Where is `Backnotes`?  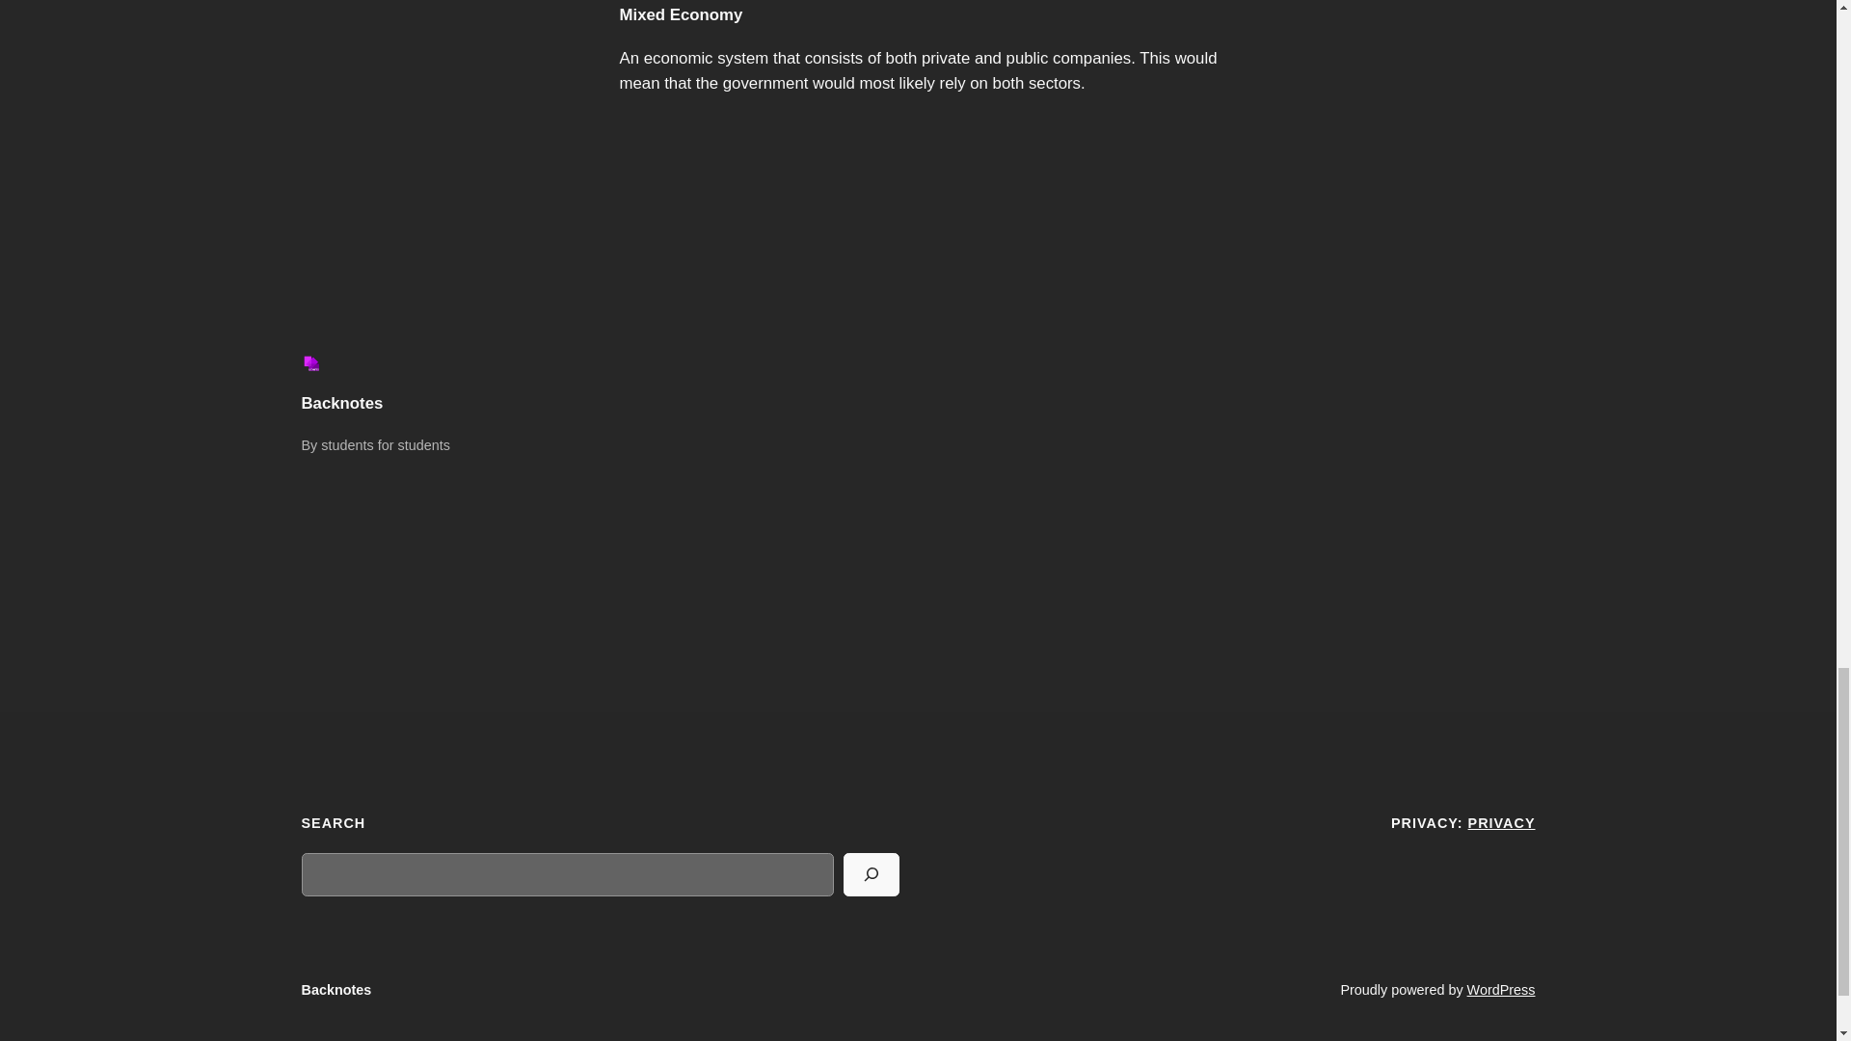 Backnotes is located at coordinates (341, 403).